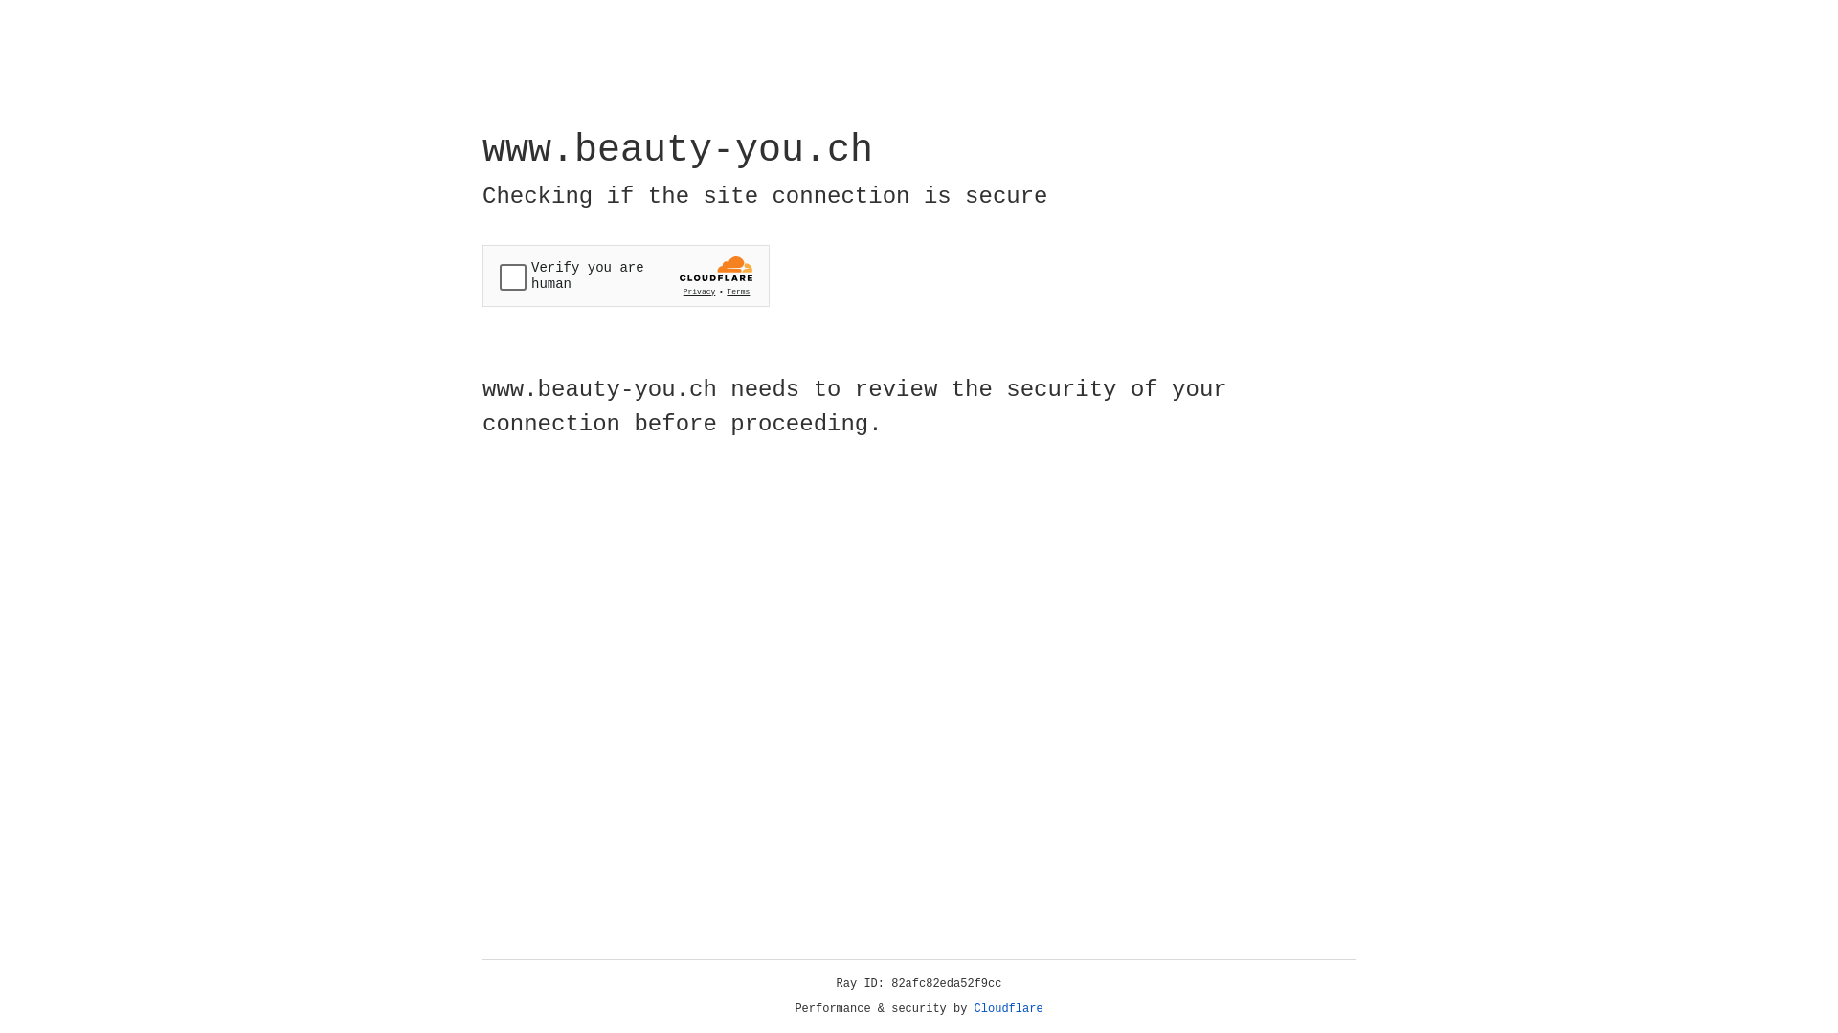 Image resolution: width=1838 pixels, height=1033 pixels. Describe the element at coordinates (1009, 1009) in the screenshot. I see `Cloudflare` at that location.